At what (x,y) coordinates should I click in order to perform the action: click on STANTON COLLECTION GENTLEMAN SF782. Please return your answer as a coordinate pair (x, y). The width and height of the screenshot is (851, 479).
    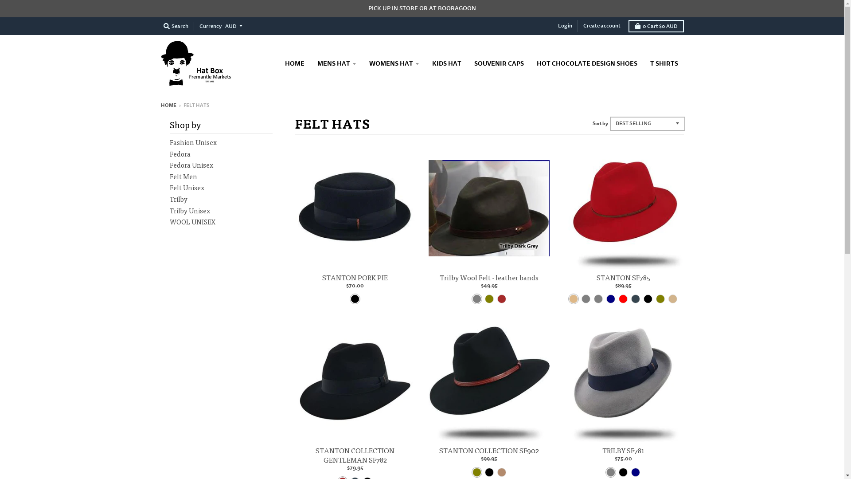
    Looking at the image, I should click on (355, 455).